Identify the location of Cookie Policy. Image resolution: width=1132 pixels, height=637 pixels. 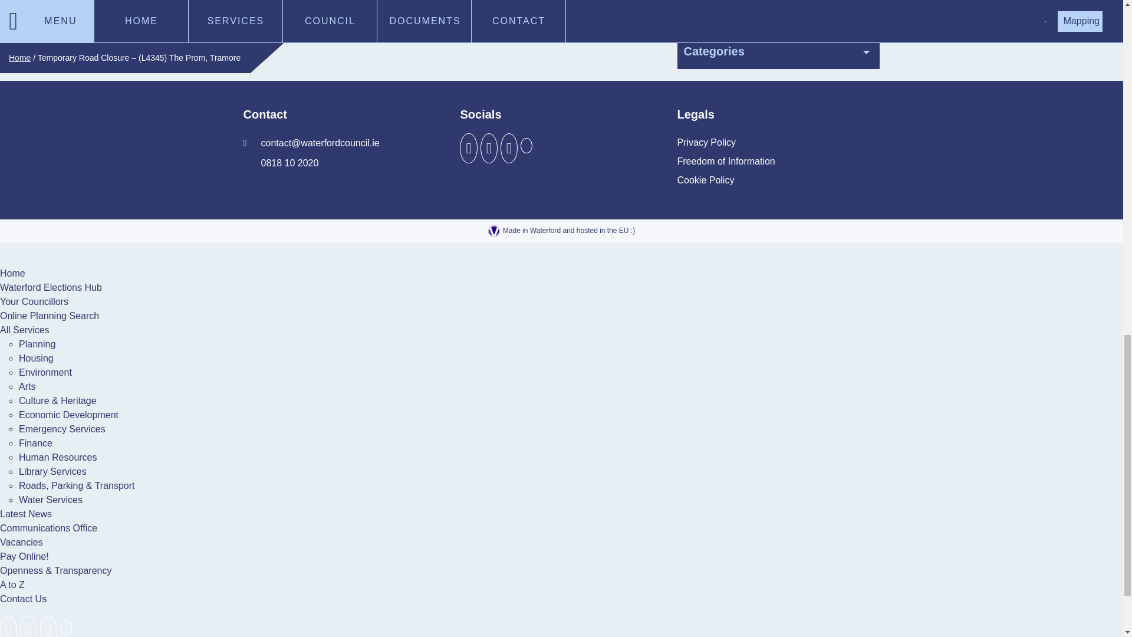
(705, 180).